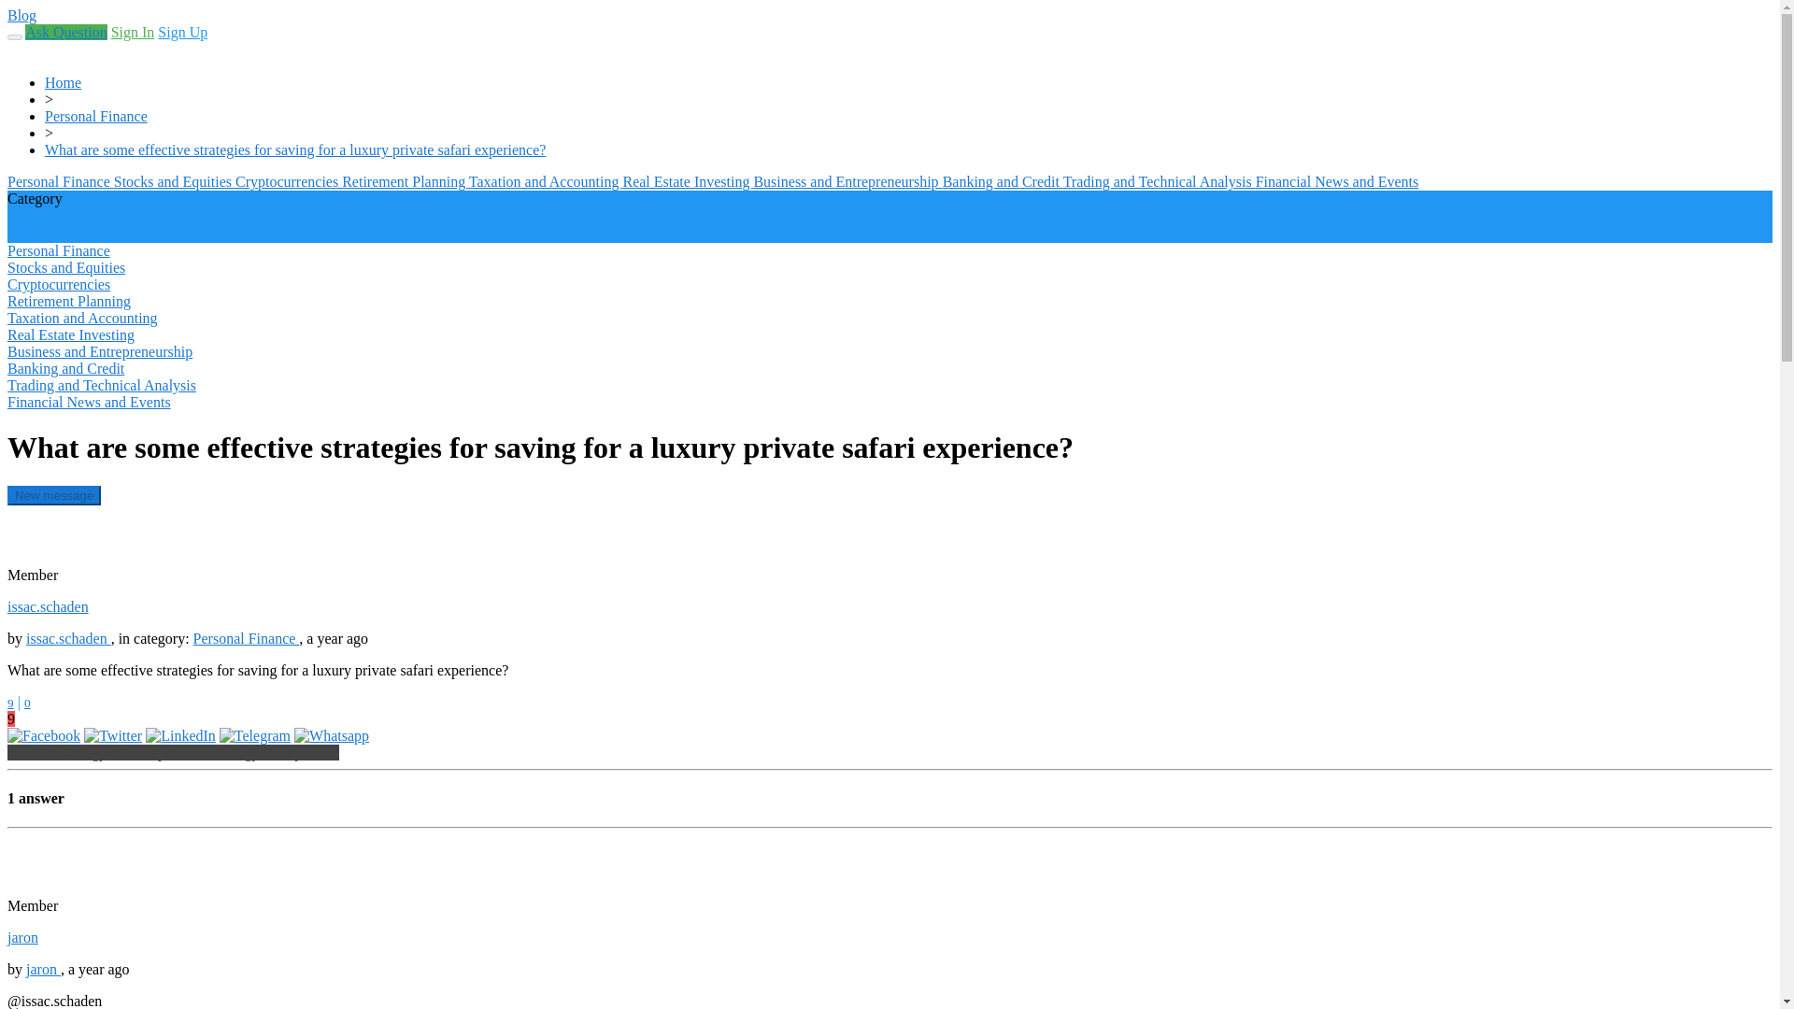  I want to click on New message, so click(53, 495).